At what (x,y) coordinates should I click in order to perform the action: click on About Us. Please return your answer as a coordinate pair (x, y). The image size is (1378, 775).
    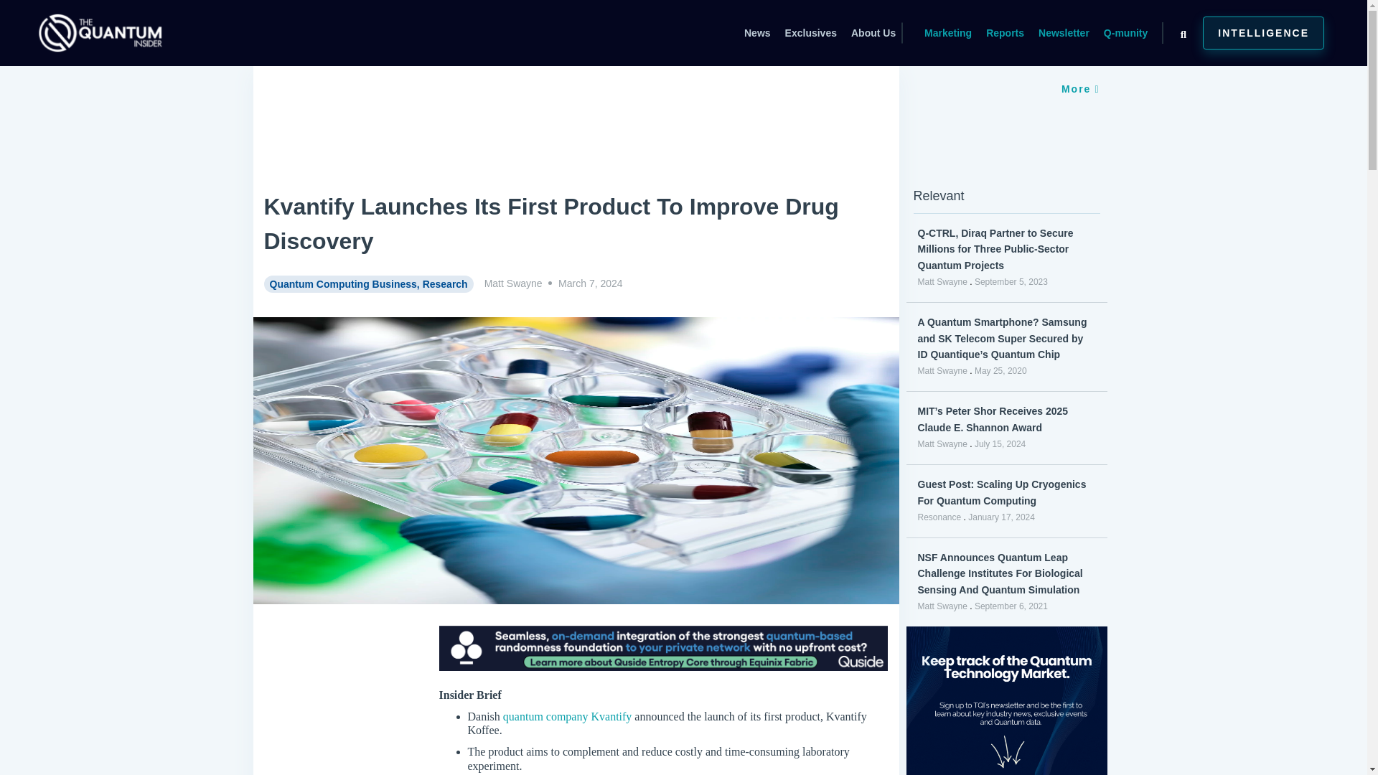
    Looking at the image, I should click on (873, 33).